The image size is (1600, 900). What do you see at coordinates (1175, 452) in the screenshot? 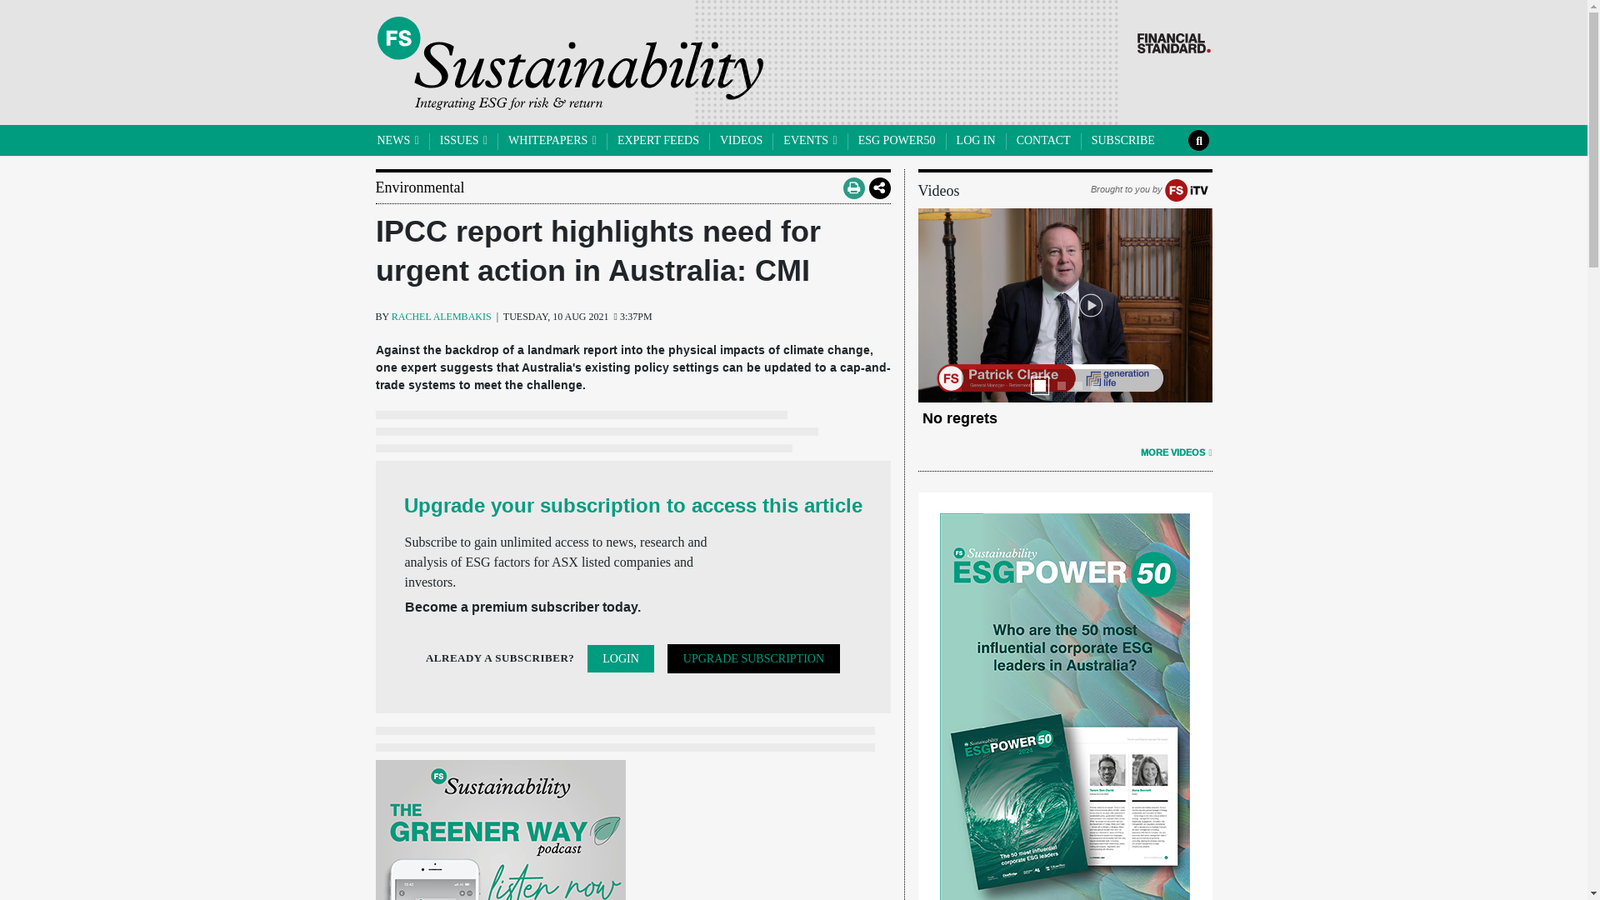
I see `More videos on FSiTV` at bounding box center [1175, 452].